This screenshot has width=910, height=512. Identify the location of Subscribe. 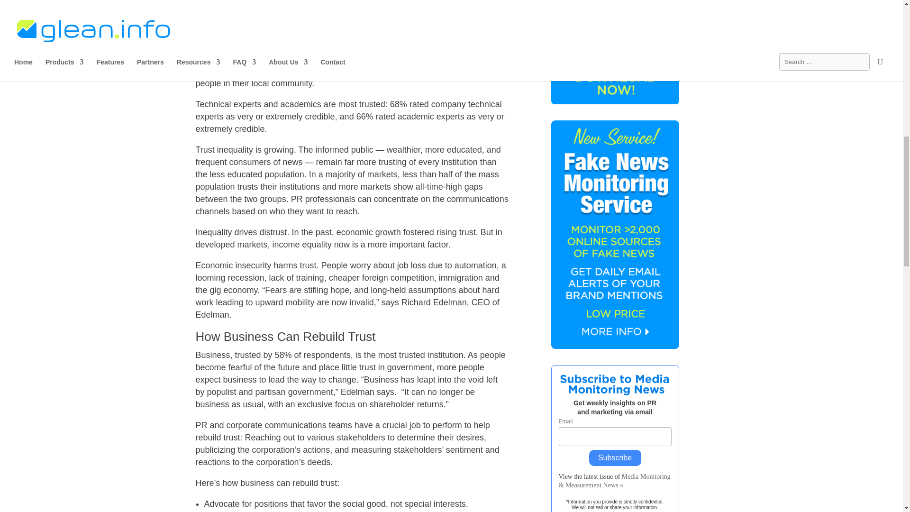
(614, 458).